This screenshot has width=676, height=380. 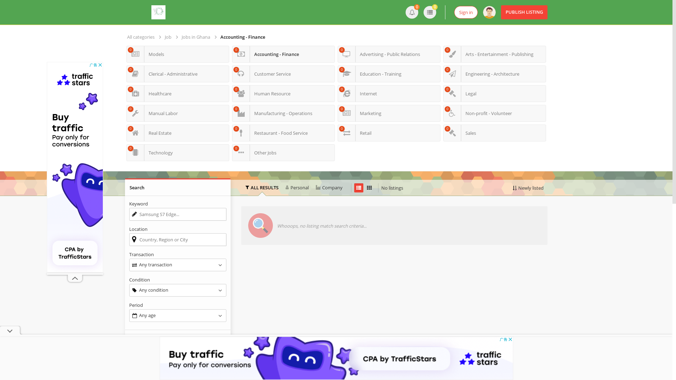 What do you see at coordinates (178, 153) in the screenshot?
I see `Technology
0` at bounding box center [178, 153].